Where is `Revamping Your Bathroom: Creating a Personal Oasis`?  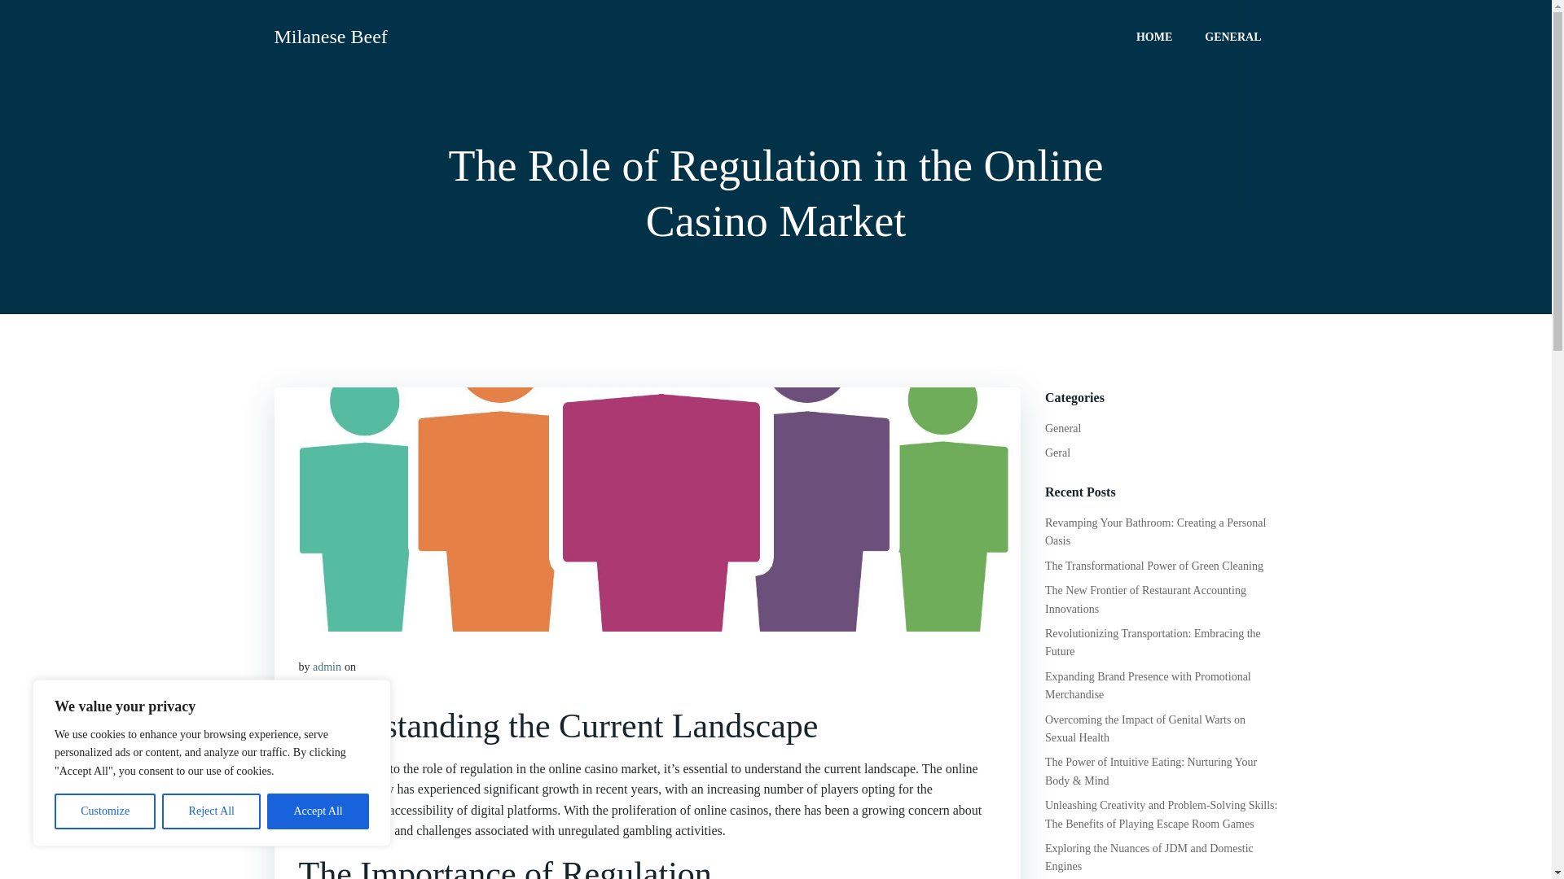 Revamping Your Bathroom: Creating a Personal Oasis is located at coordinates (1155, 531).